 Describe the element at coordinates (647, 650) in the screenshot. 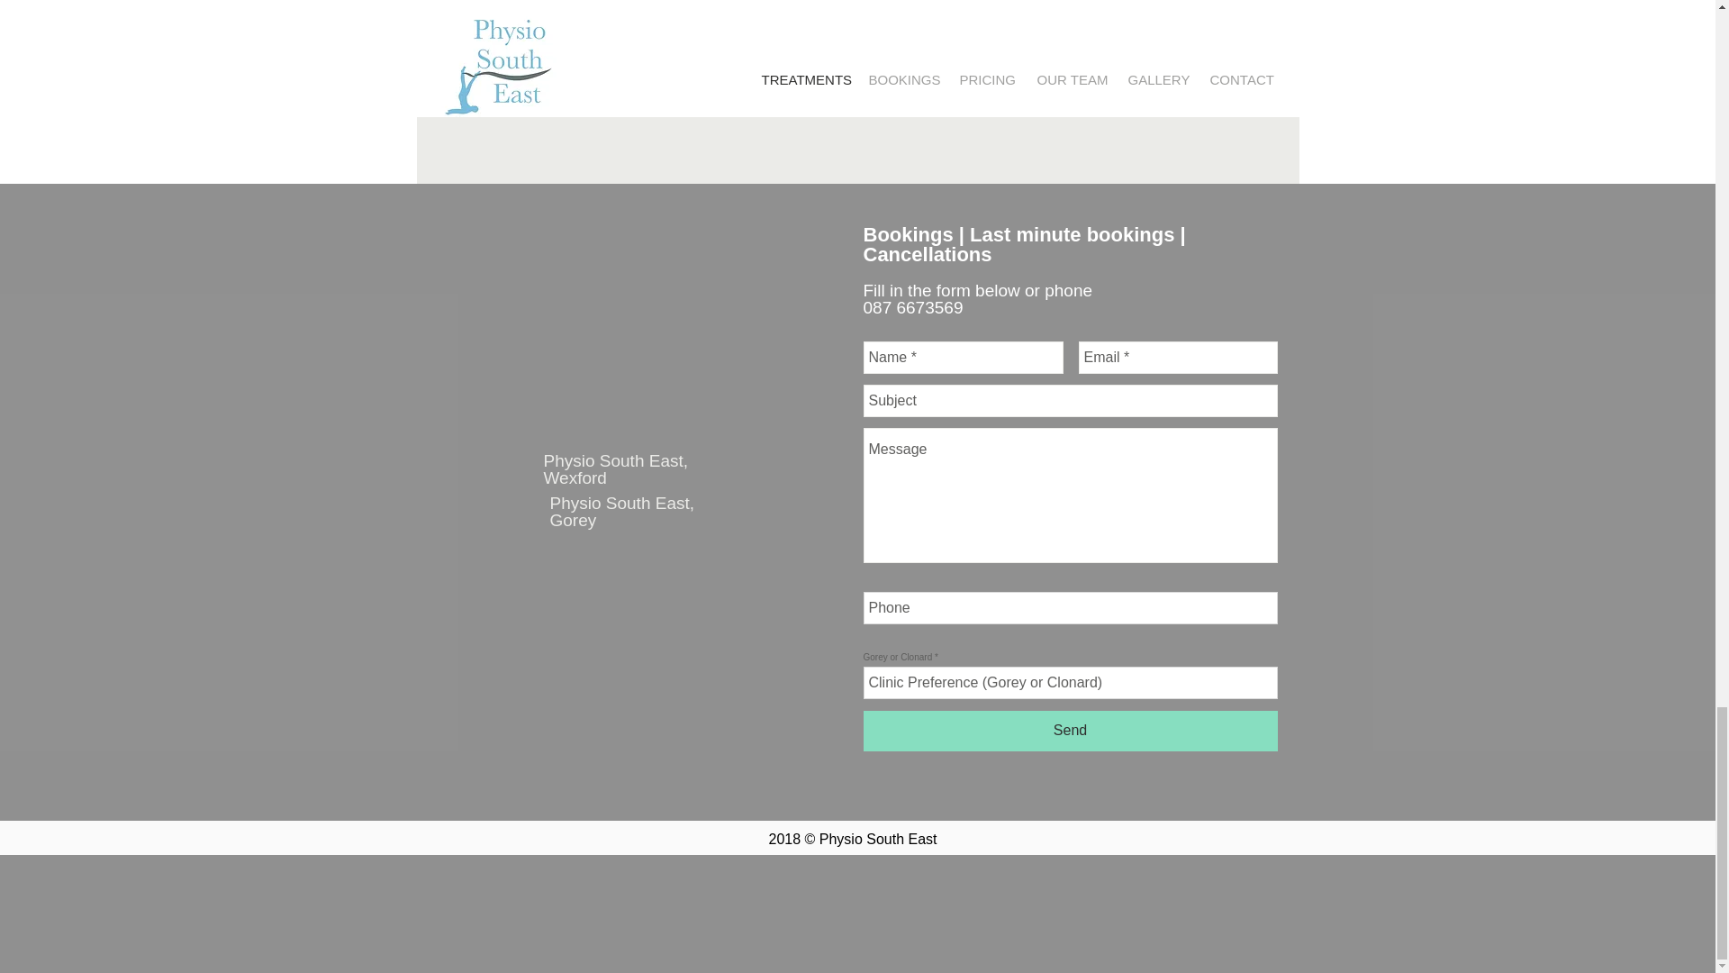

I see `Google Maps` at that location.